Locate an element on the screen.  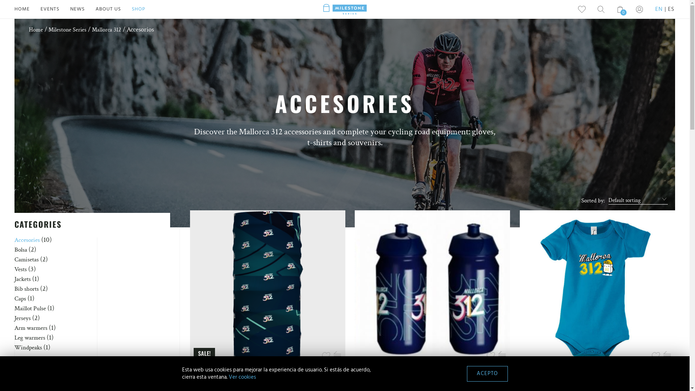
ABOUT US is located at coordinates (114, 9).